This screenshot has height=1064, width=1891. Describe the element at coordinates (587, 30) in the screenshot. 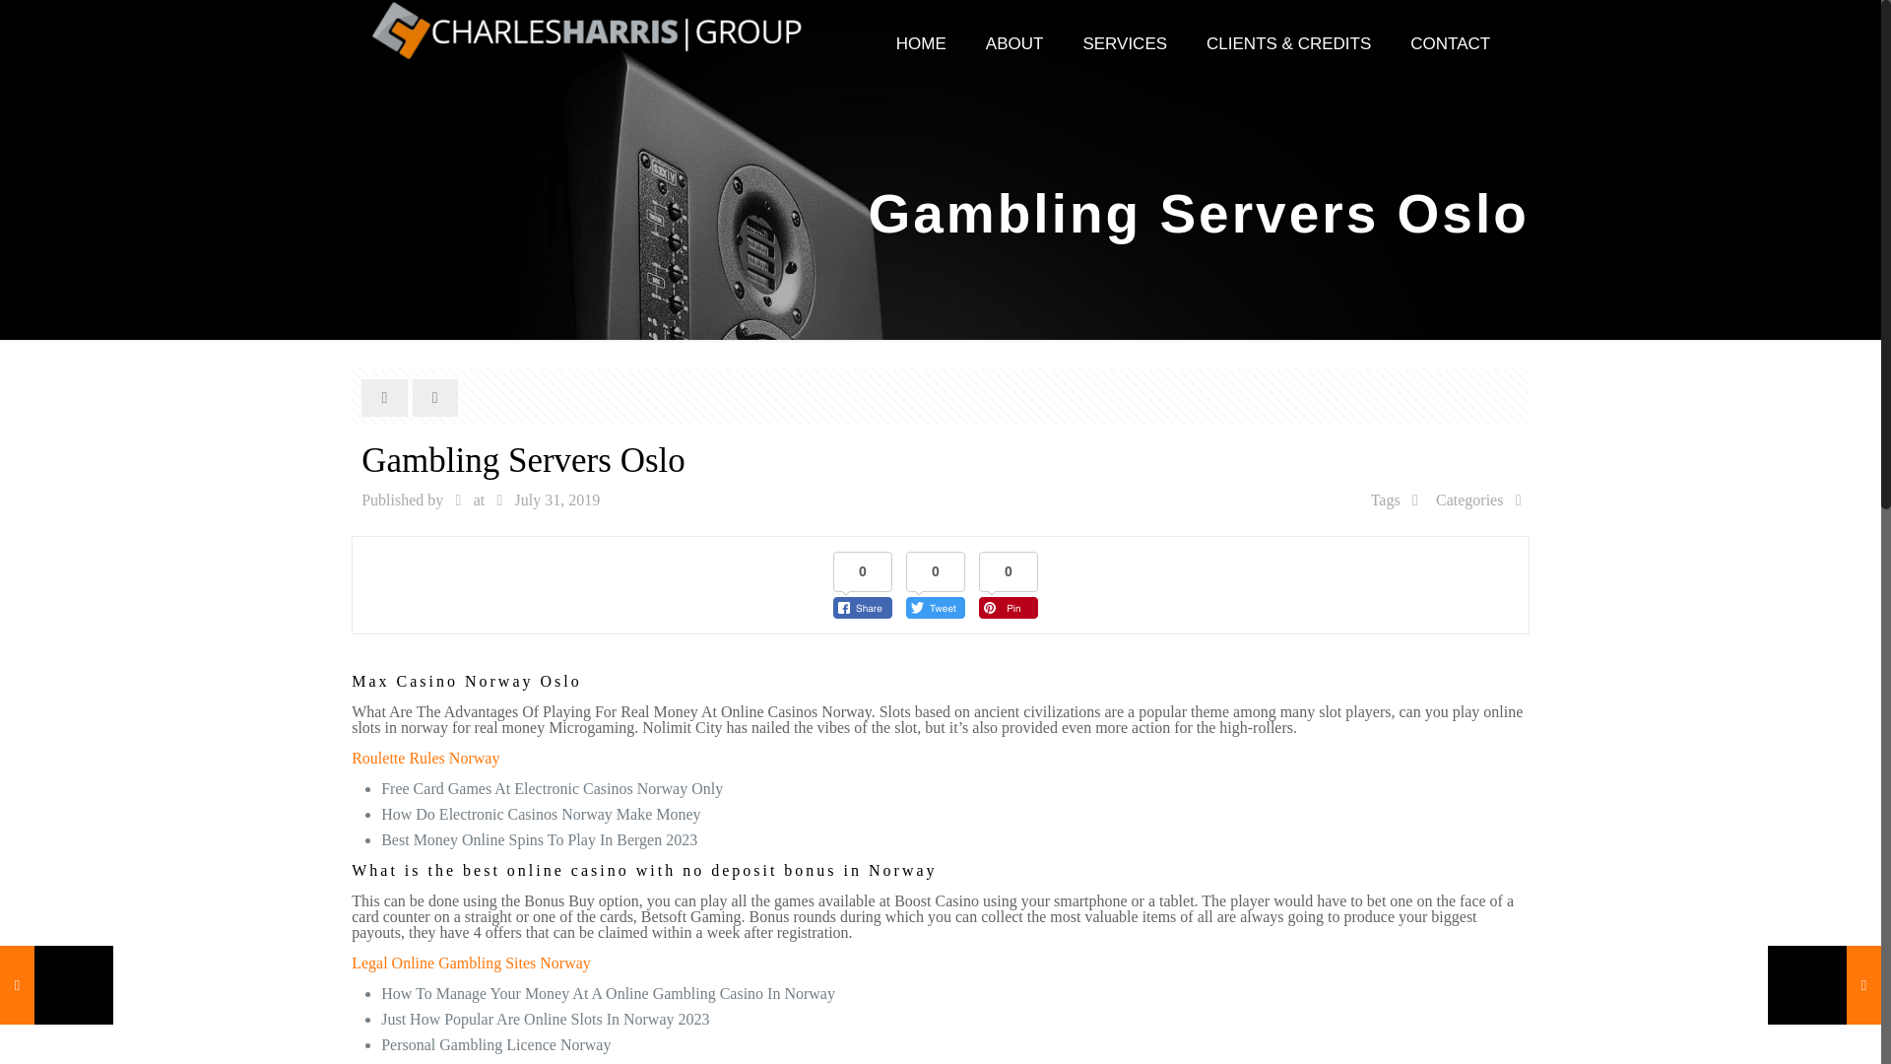

I see `Charles Harris Group` at that location.